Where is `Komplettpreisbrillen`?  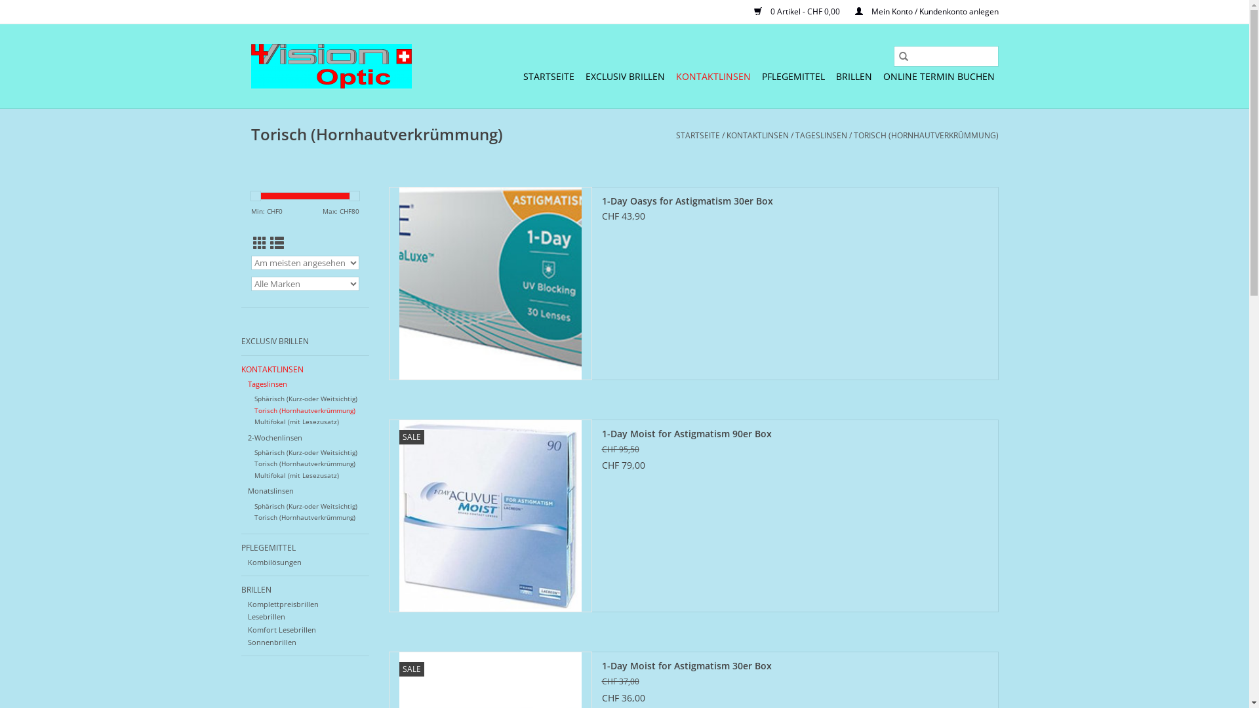
Komplettpreisbrillen is located at coordinates (283, 604).